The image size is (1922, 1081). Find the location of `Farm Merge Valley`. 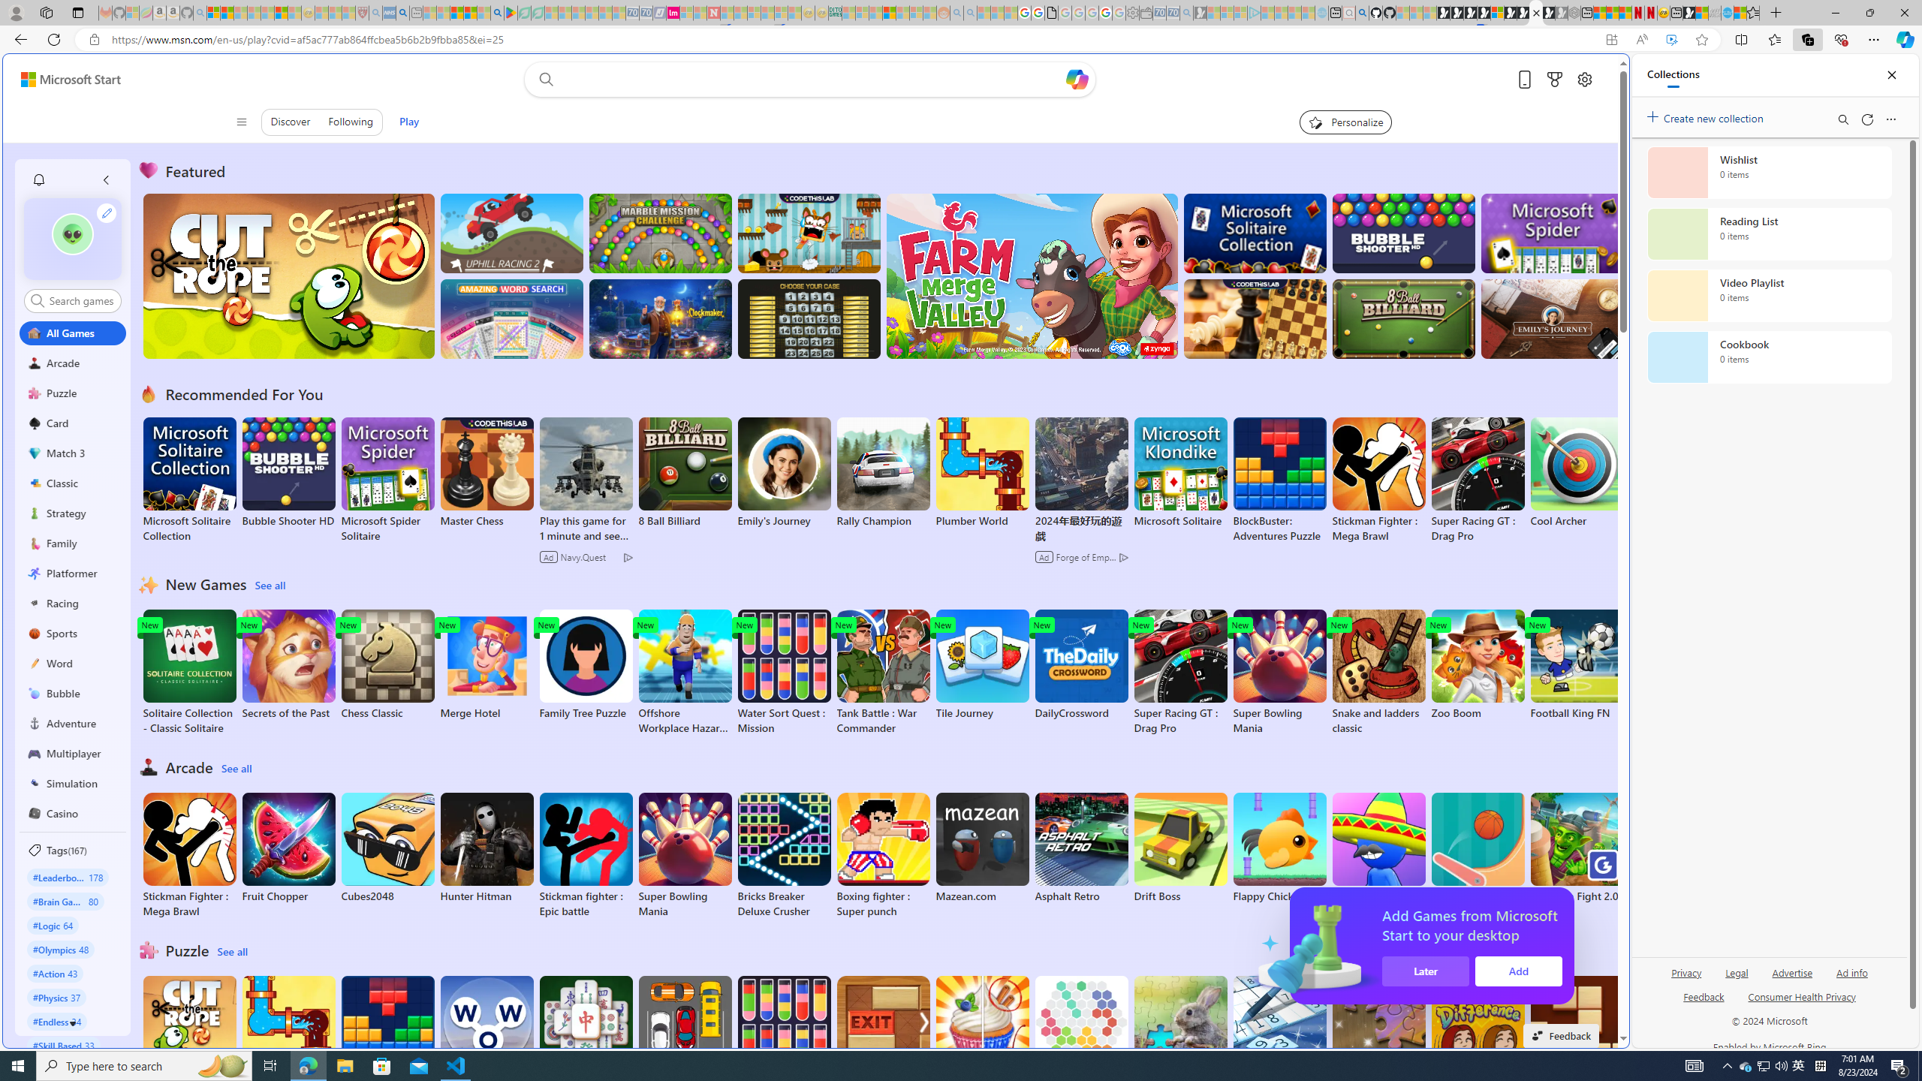

Farm Merge Valley is located at coordinates (1032, 276).